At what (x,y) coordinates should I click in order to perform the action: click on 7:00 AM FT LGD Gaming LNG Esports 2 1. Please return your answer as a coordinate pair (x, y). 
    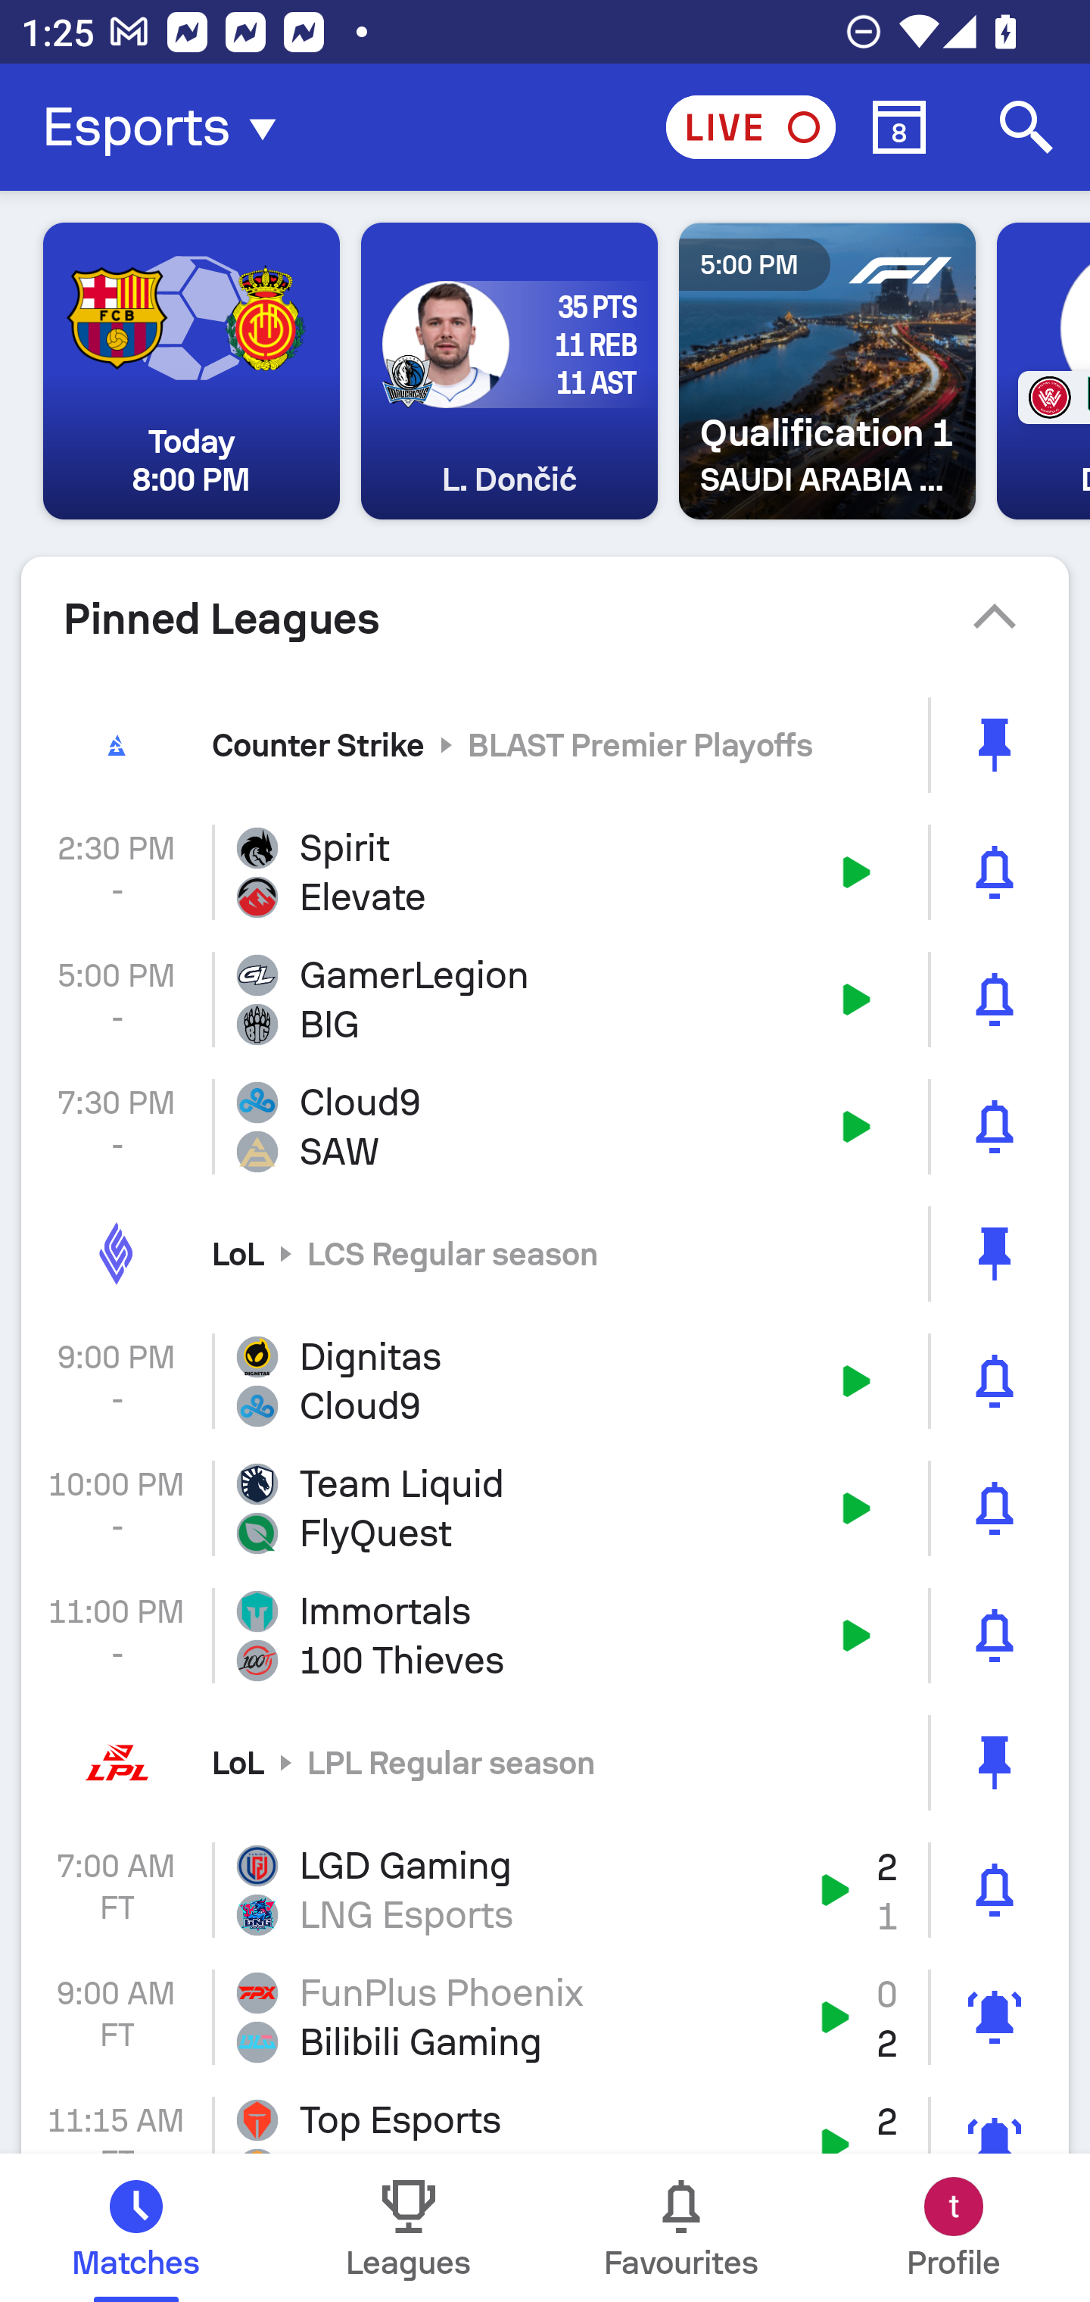
    Looking at the image, I should click on (545, 1889).